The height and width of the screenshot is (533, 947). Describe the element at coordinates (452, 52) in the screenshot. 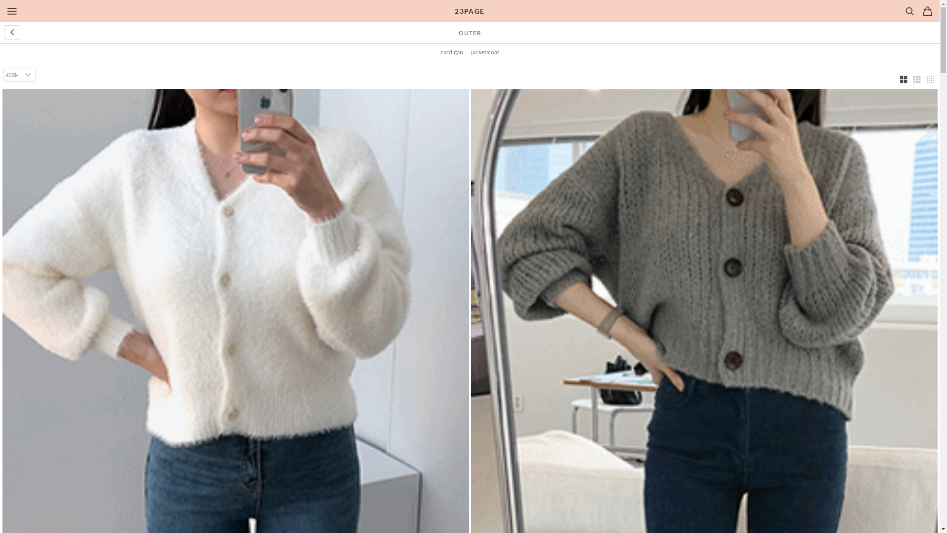

I see `cardigan` at that location.